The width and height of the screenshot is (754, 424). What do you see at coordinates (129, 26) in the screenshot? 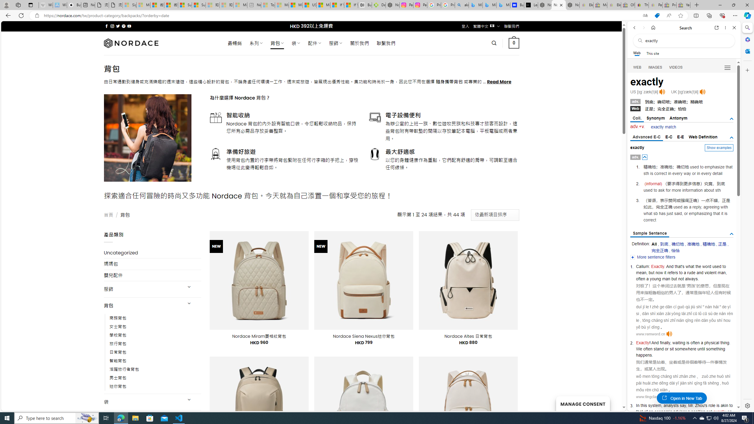
I see `Follow on YouTube` at bounding box center [129, 26].